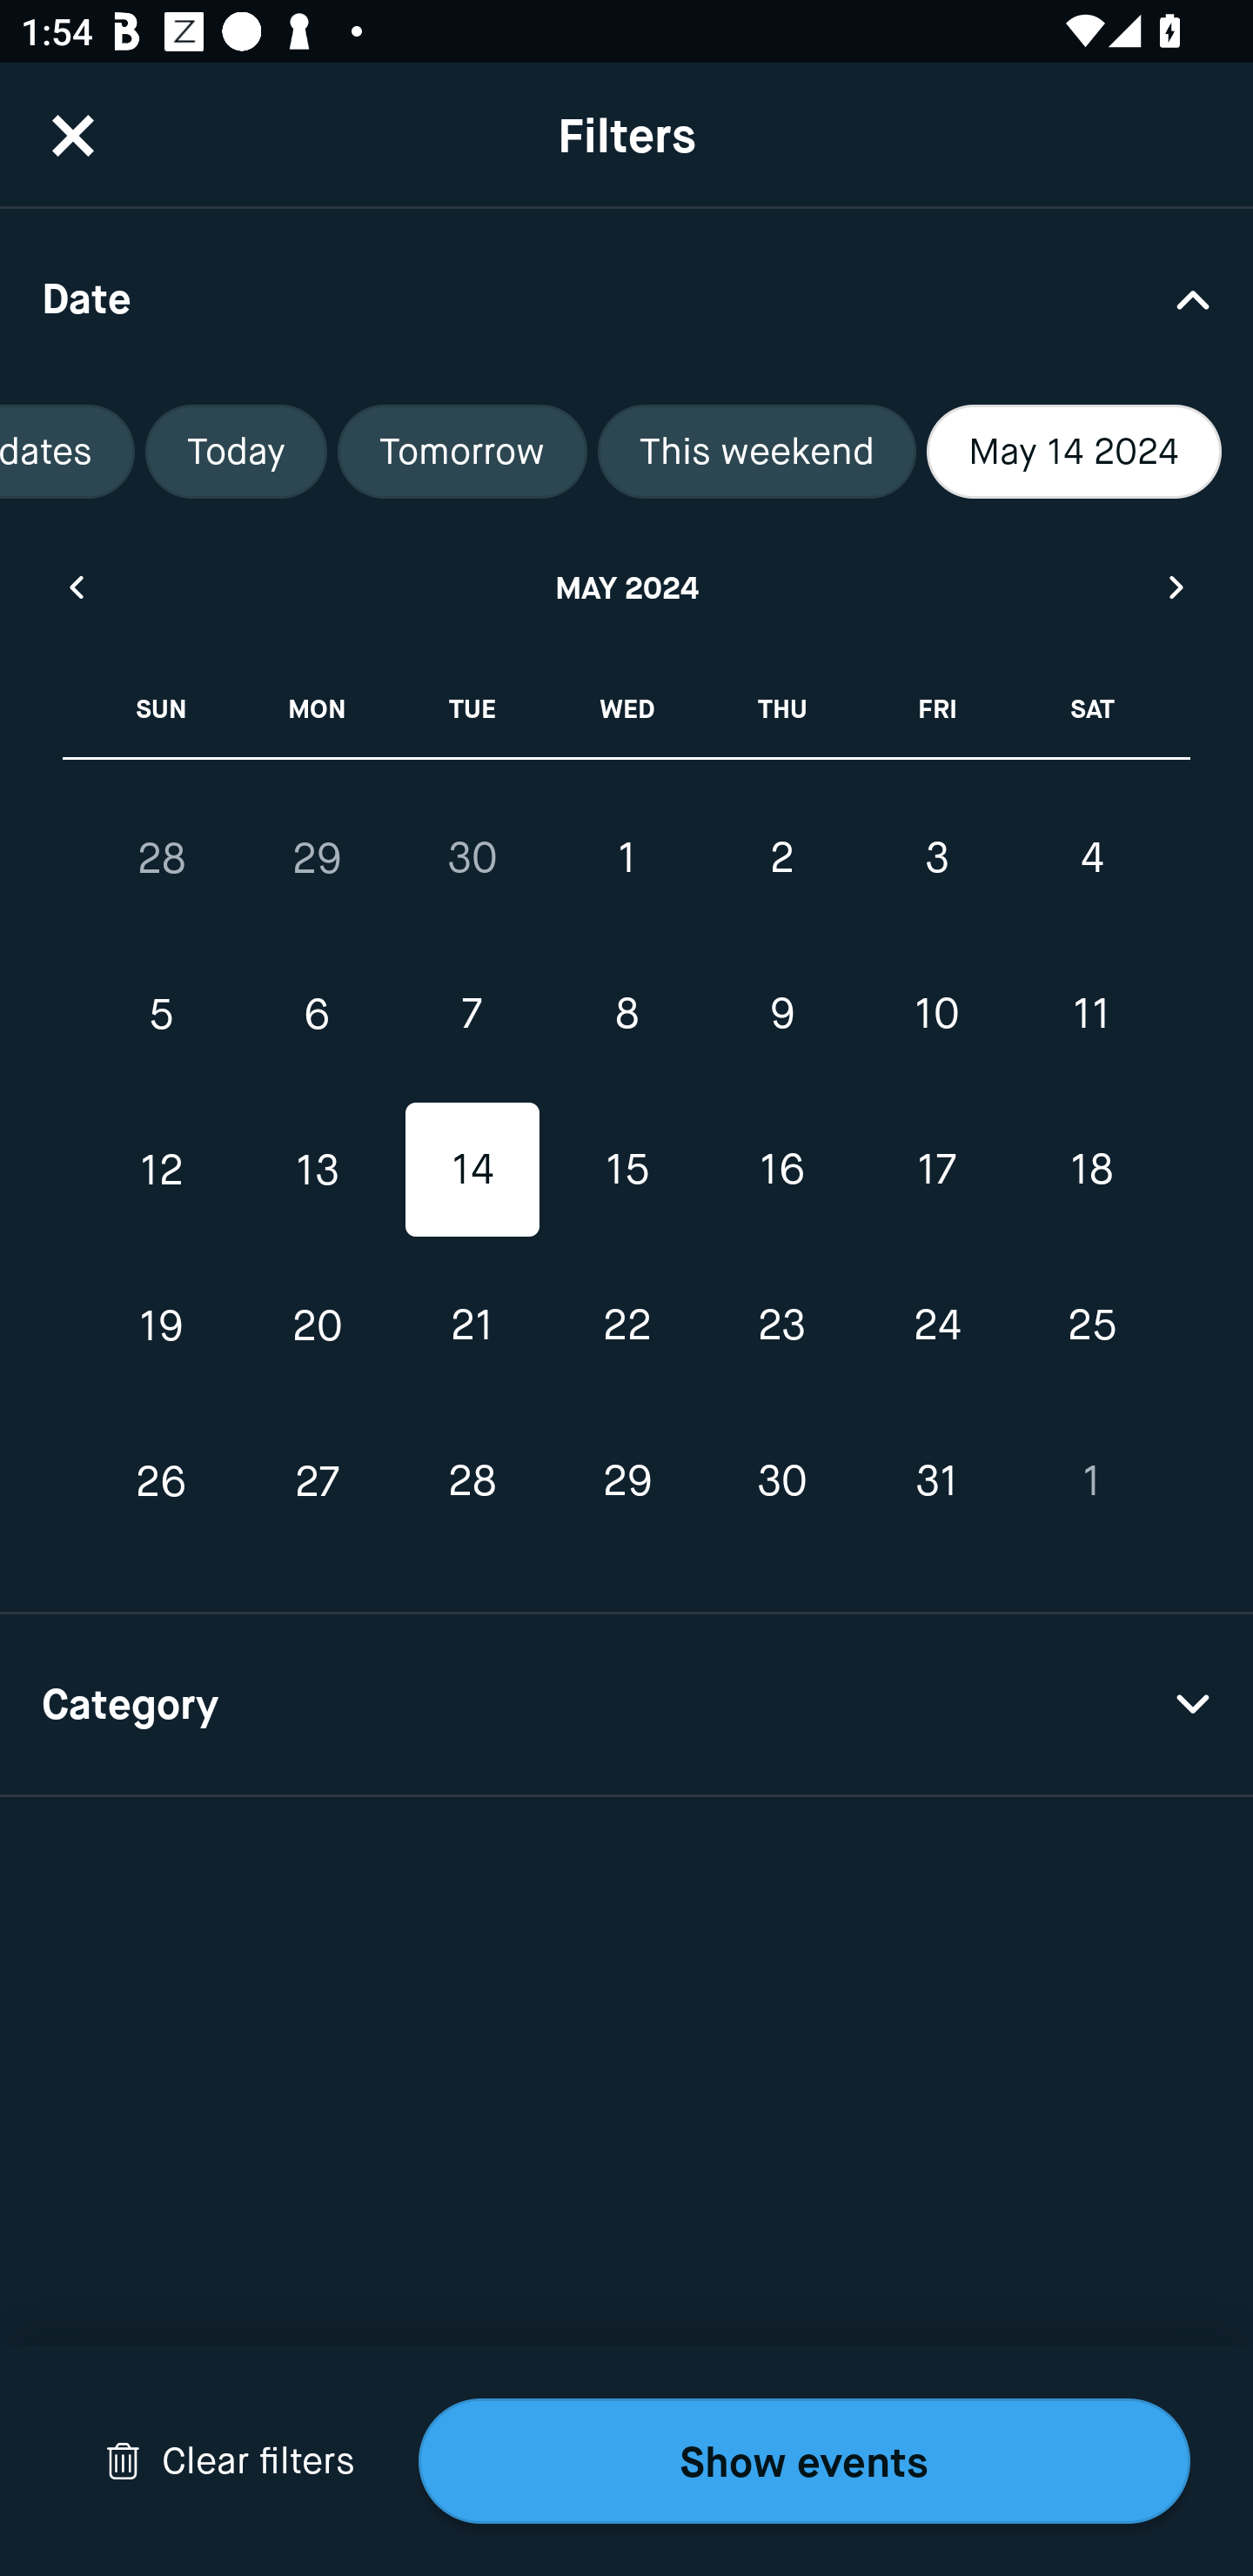 This screenshot has width=1253, height=2576. Describe the element at coordinates (162, 1170) in the screenshot. I see `12` at that location.